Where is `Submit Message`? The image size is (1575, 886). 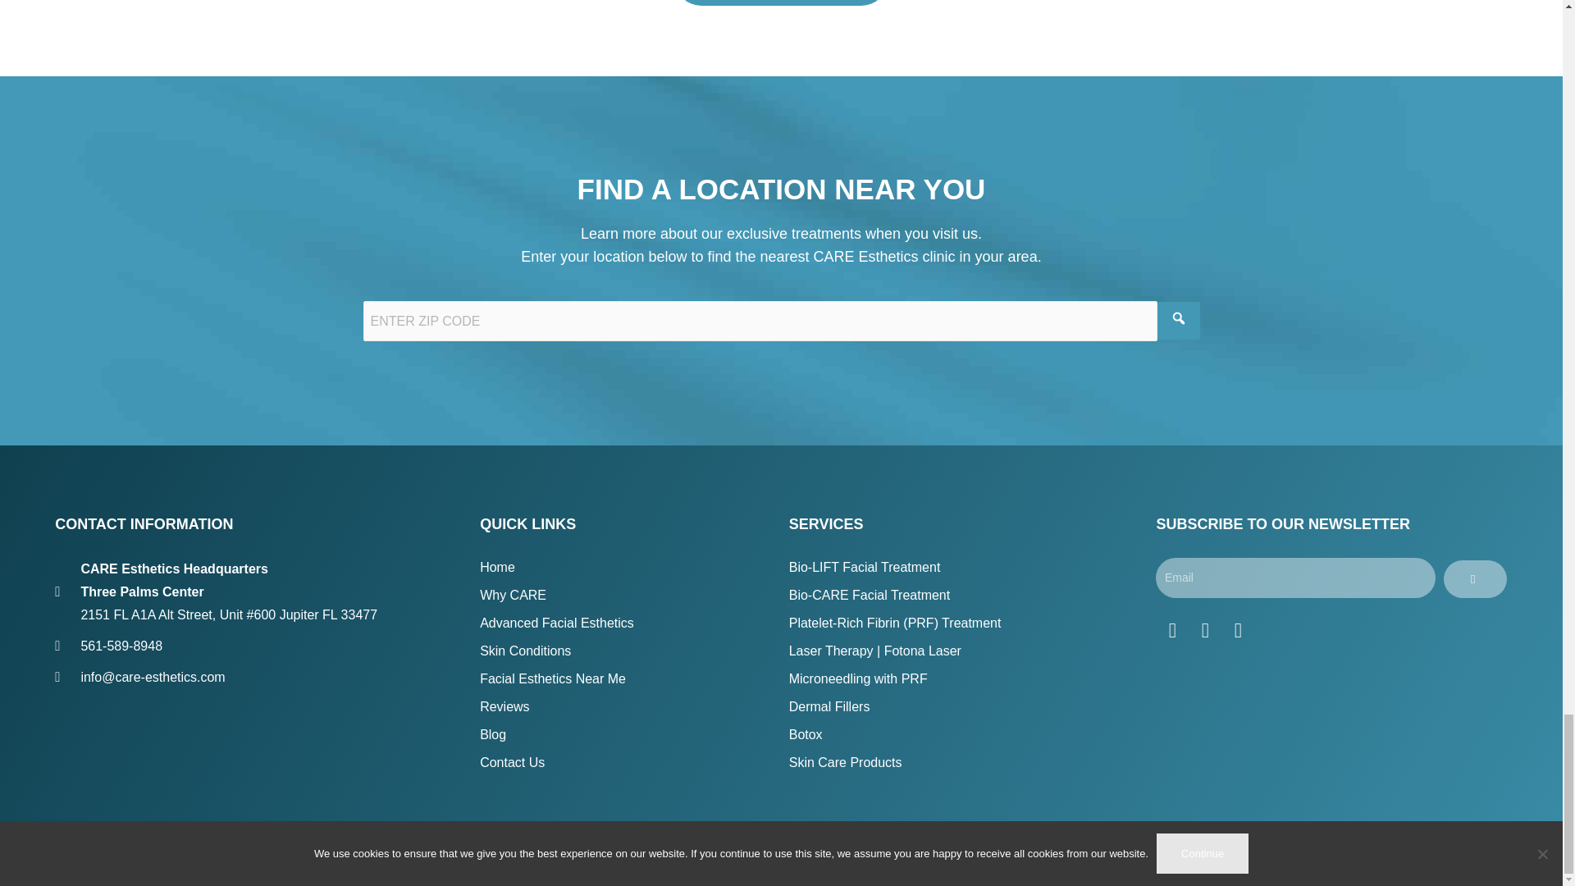 Submit Message is located at coordinates (781, 2).